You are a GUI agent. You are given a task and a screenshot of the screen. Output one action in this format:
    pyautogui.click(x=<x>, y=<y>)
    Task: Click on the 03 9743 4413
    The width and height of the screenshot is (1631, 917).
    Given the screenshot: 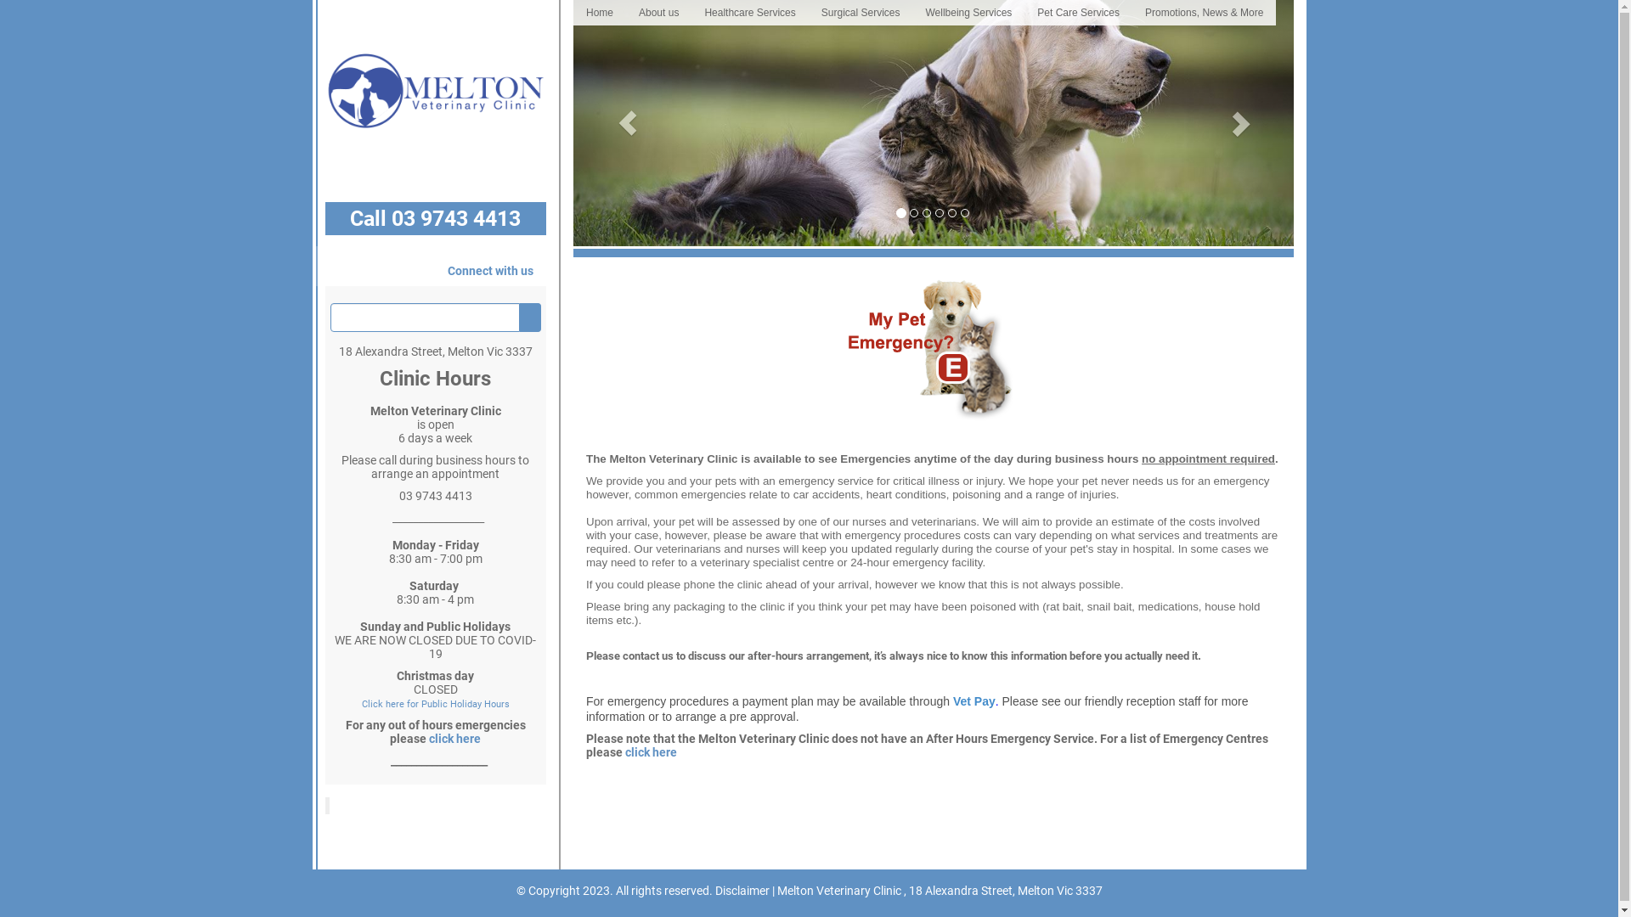 What is the action you would take?
    pyautogui.click(x=456, y=219)
    